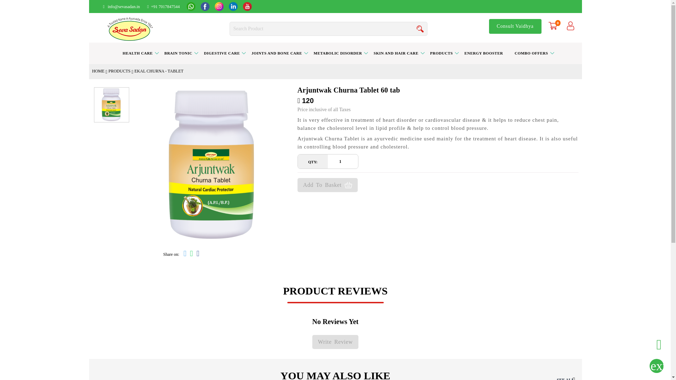 Image resolution: width=676 pixels, height=380 pixels. What do you see at coordinates (178, 53) in the screenshot?
I see `BRAIN TONIC` at bounding box center [178, 53].